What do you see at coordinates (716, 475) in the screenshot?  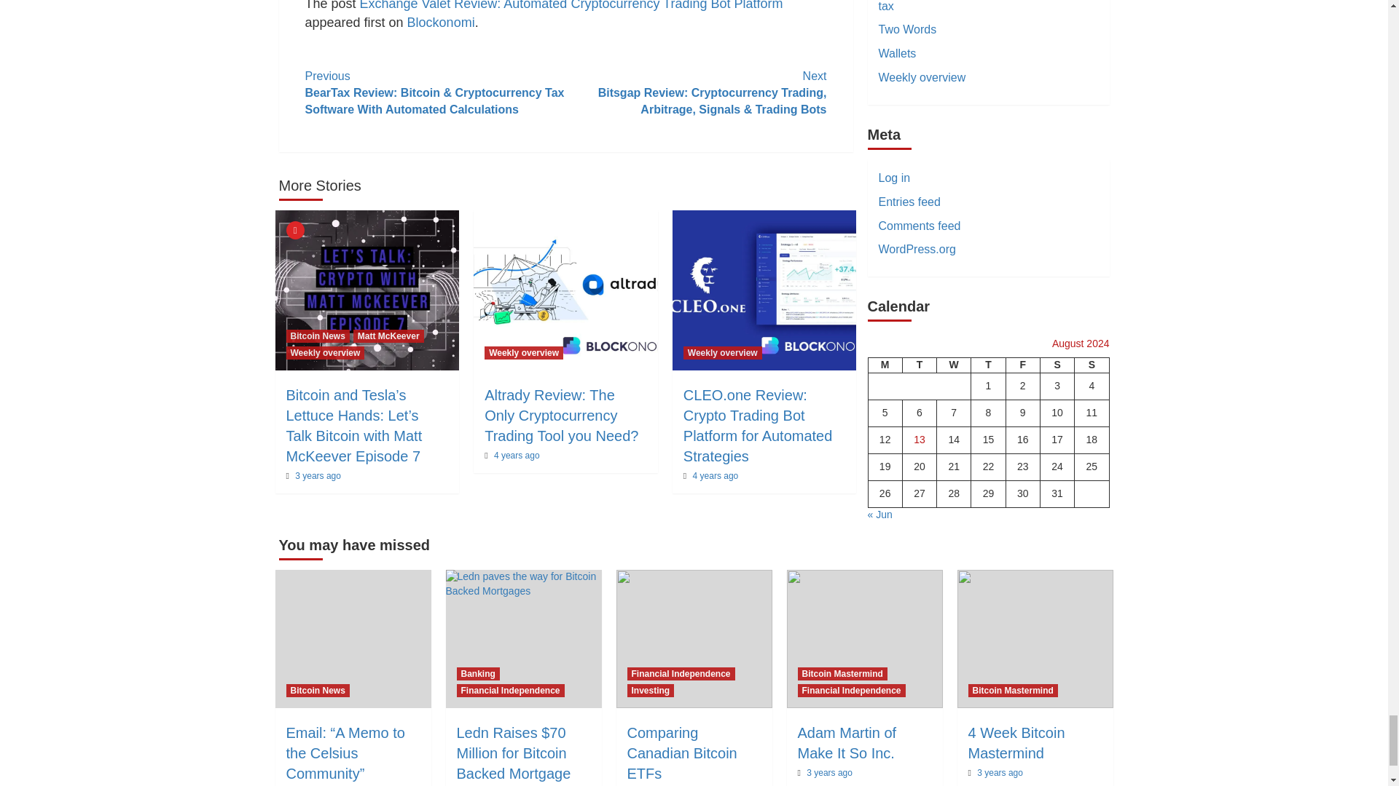 I see `4 years ago` at bounding box center [716, 475].